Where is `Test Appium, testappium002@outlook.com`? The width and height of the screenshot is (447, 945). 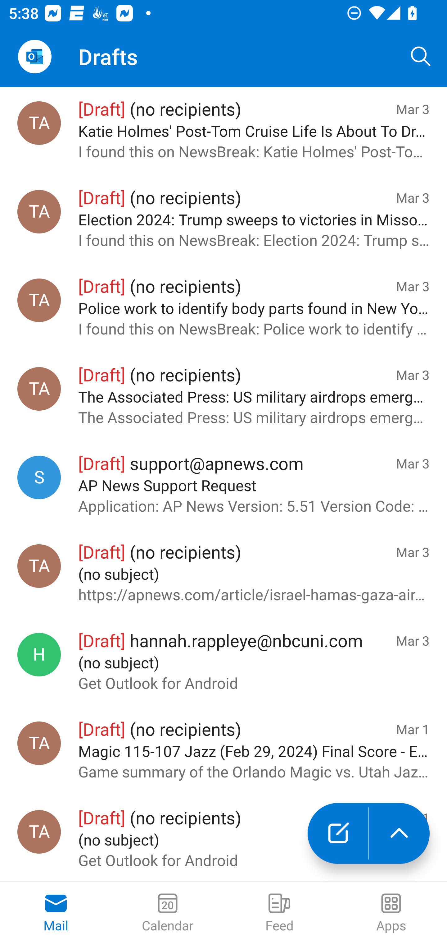 Test Appium, testappium002@outlook.com is located at coordinates (39, 743).